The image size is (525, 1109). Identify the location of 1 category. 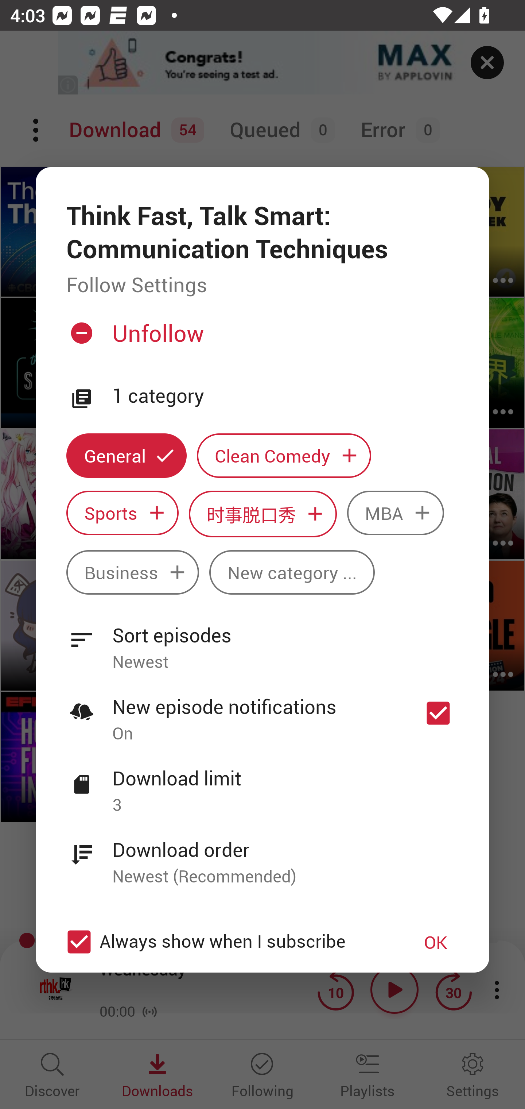
(285, 395).